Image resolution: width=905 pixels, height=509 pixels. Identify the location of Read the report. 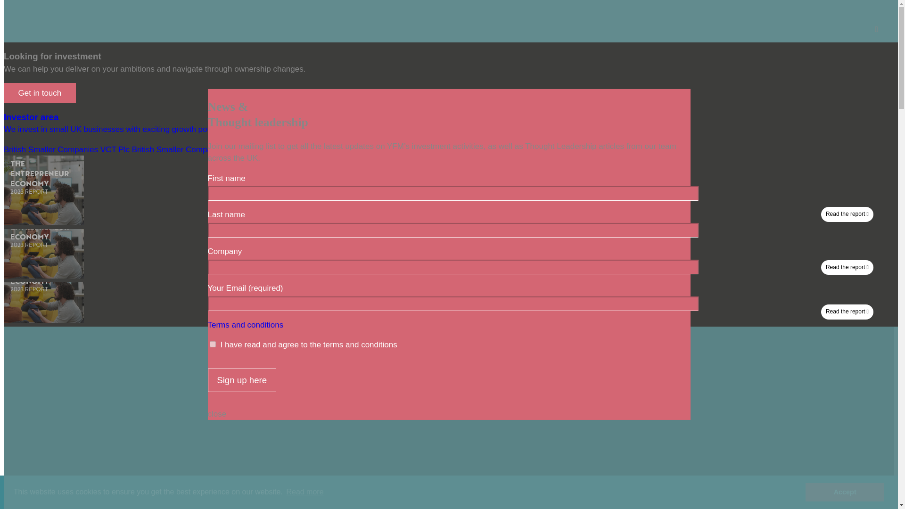
(43, 276).